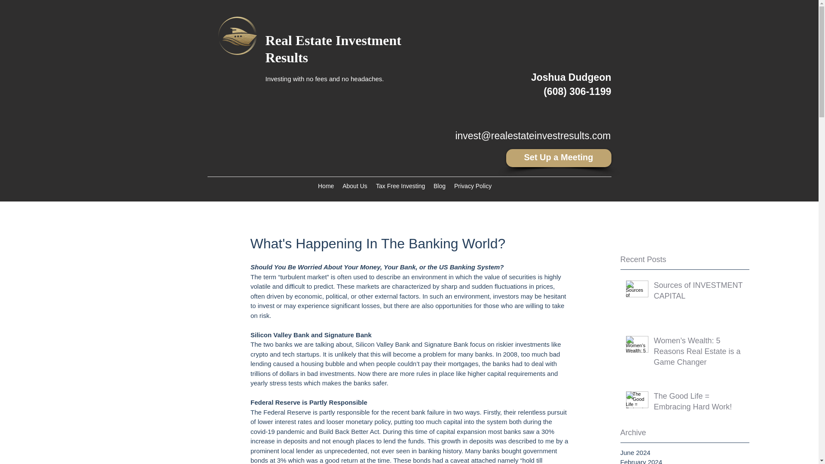 The width and height of the screenshot is (825, 464). Describe the element at coordinates (684, 453) in the screenshot. I see `June 2024` at that location.